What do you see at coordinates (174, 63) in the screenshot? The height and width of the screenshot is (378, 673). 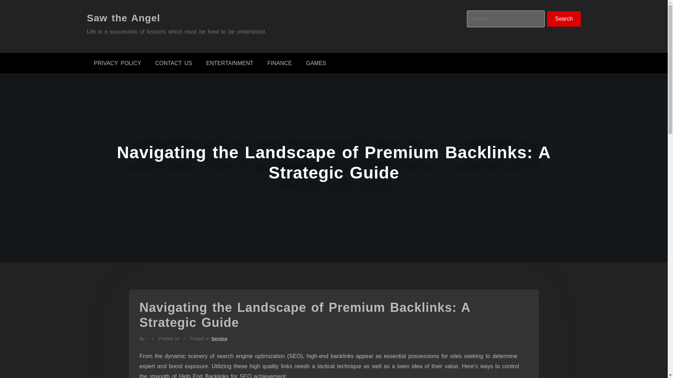 I see `CONTACT US` at bounding box center [174, 63].